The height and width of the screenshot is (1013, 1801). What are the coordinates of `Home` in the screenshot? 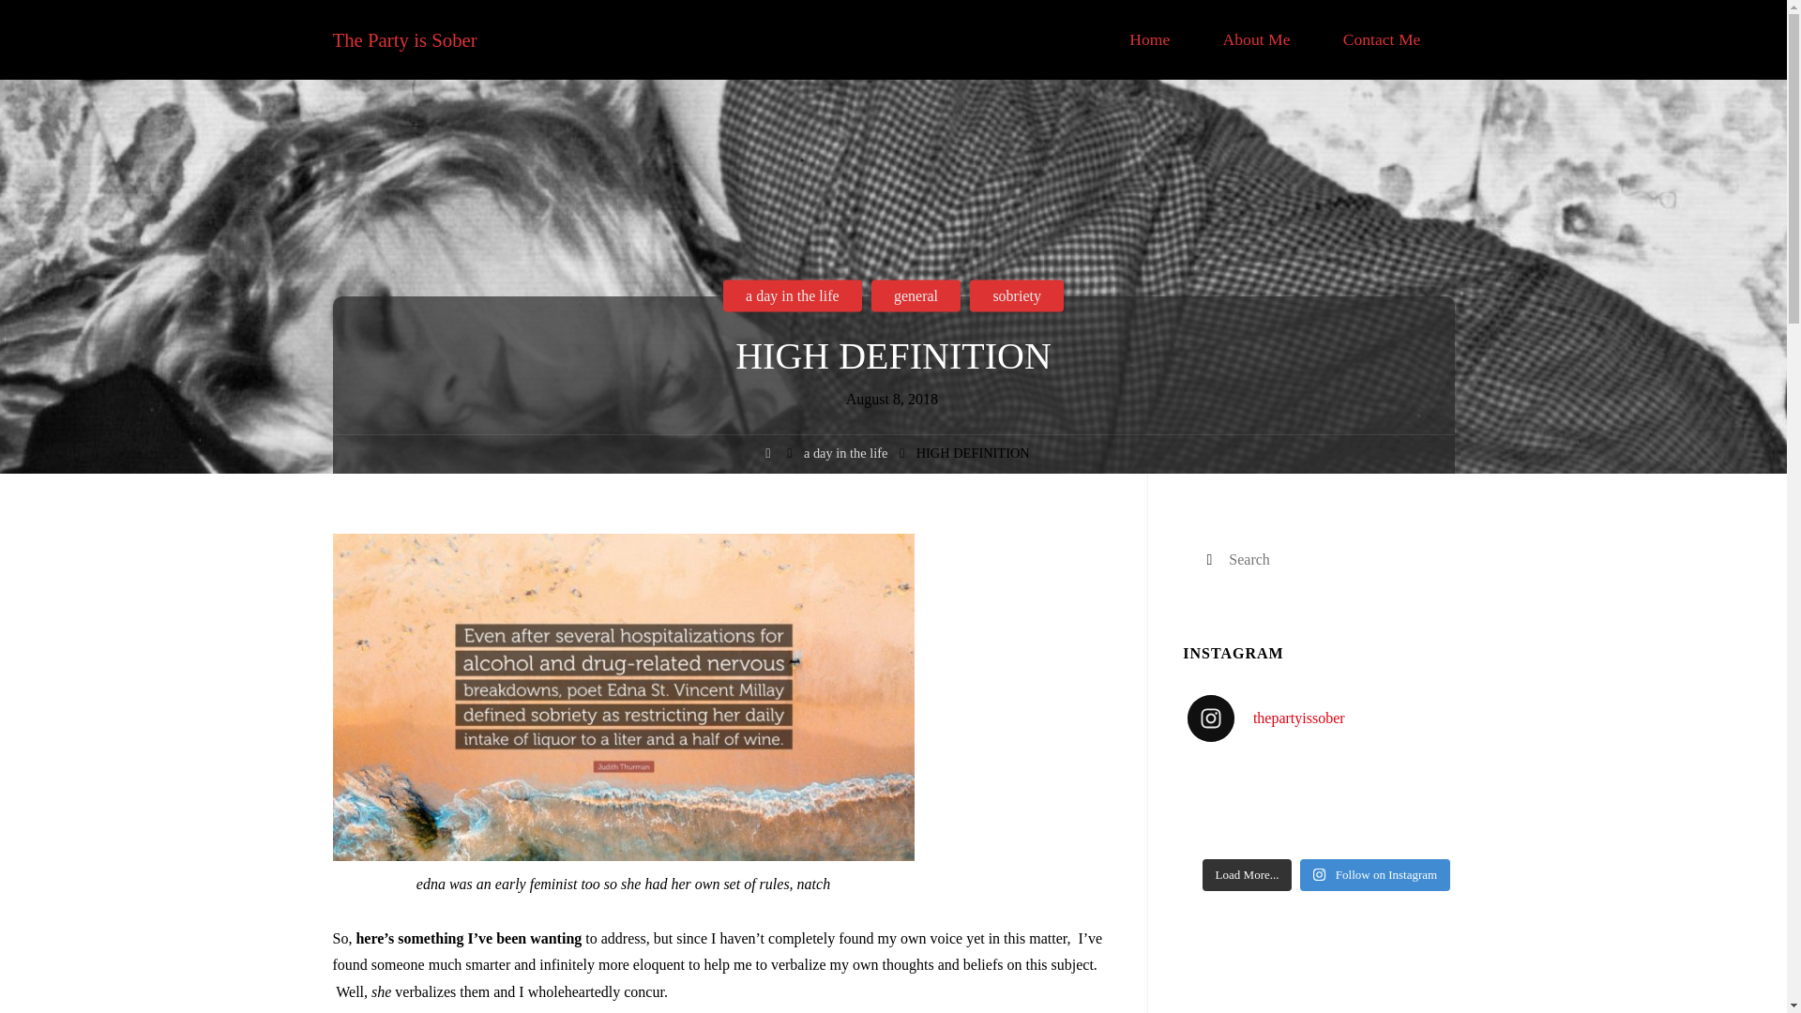 It's located at (1148, 39).